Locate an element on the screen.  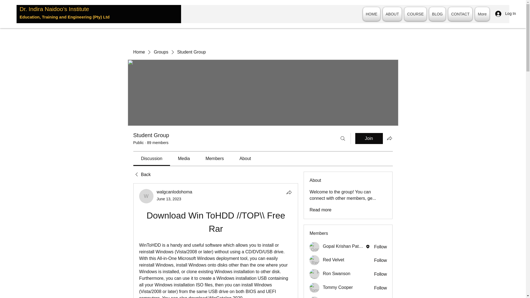
Read more is located at coordinates (320, 210).